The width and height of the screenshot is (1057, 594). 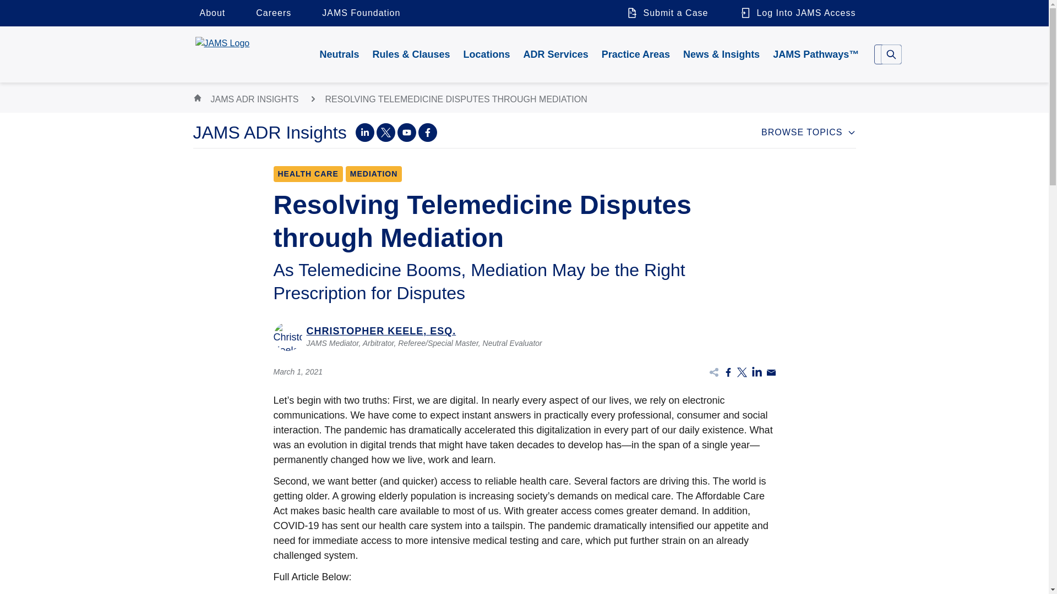 What do you see at coordinates (428, 132) in the screenshot?
I see `Facebook` at bounding box center [428, 132].